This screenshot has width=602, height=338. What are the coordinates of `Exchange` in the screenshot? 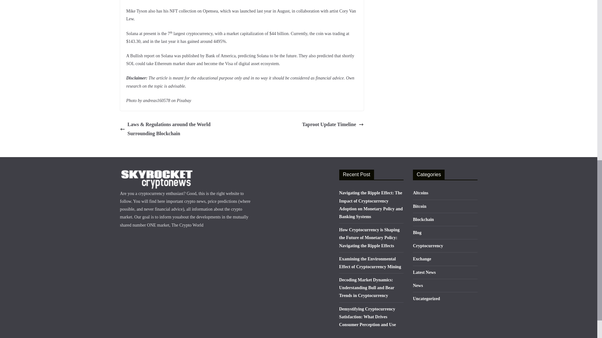 It's located at (422, 259).